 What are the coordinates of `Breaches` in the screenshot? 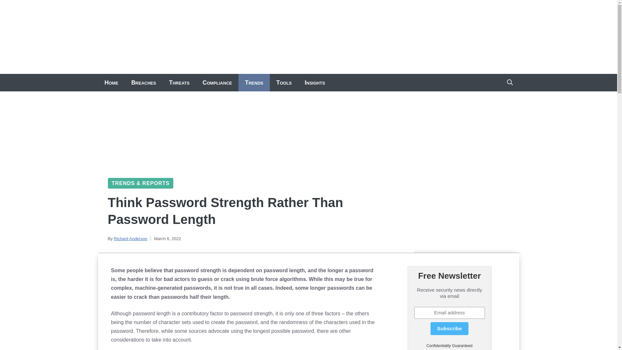 It's located at (144, 82).